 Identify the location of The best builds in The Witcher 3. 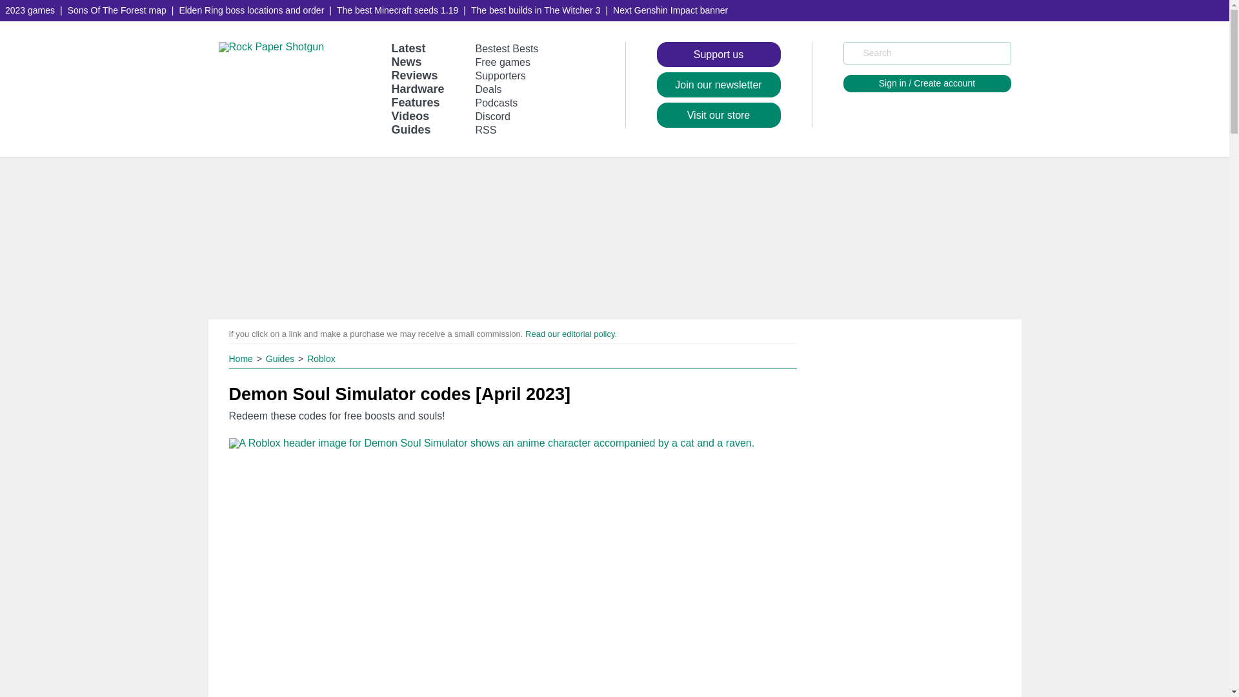
(536, 10).